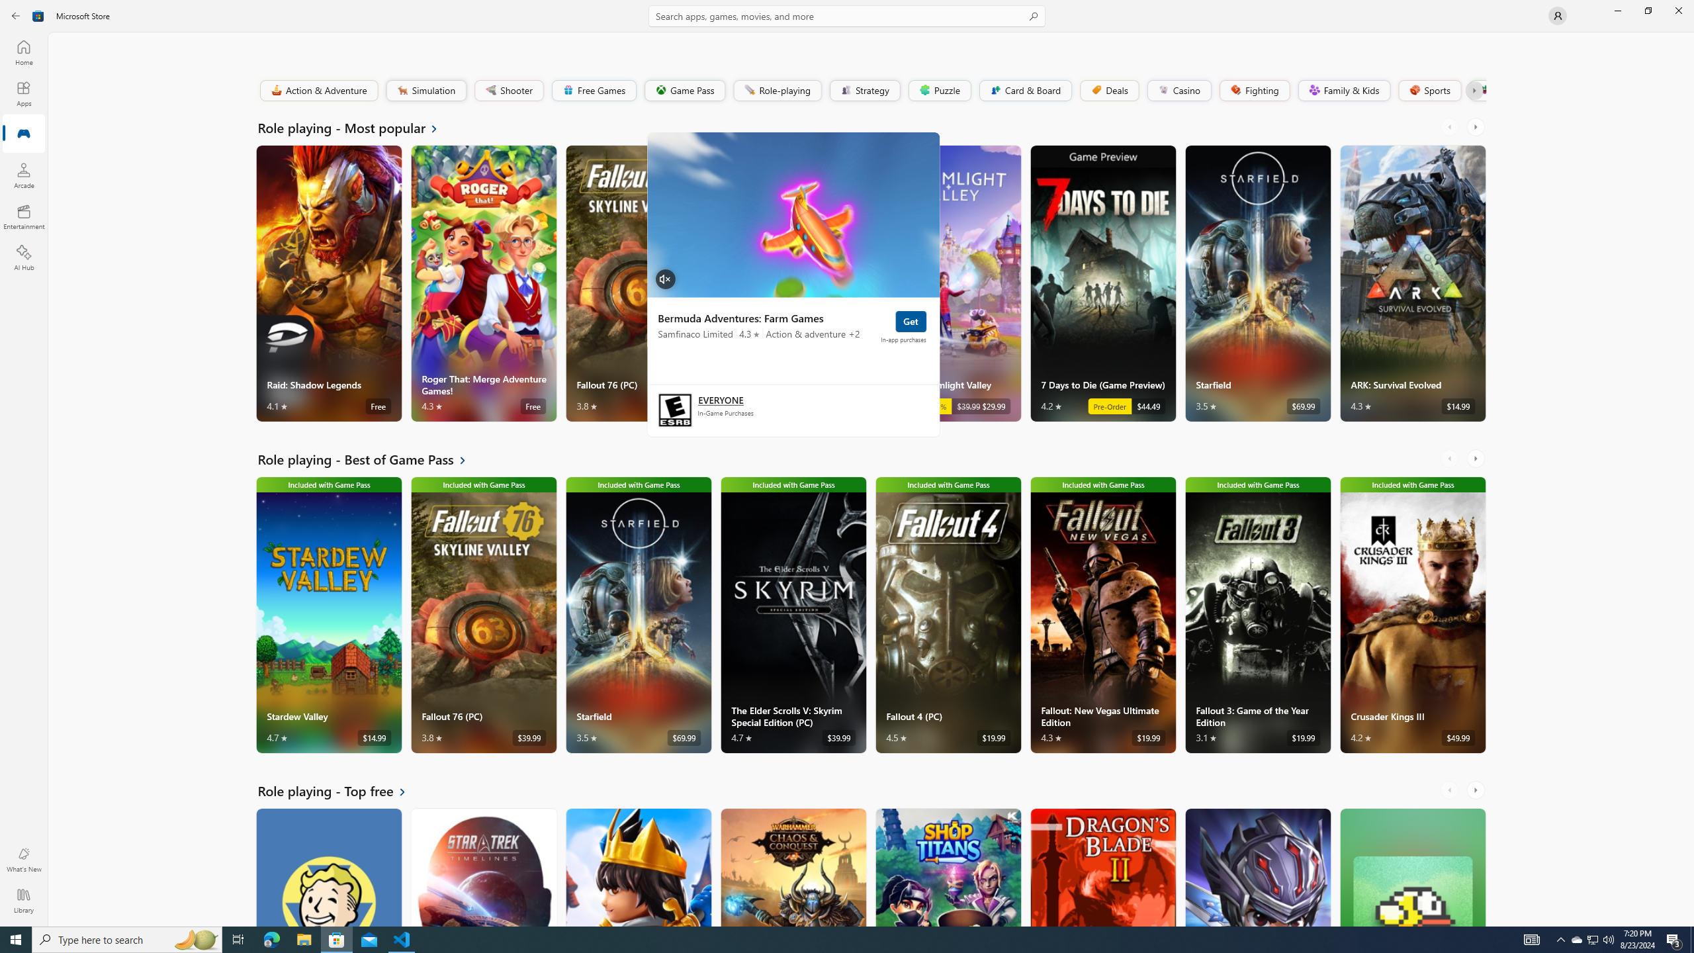 The image size is (1694, 953). Describe the element at coordinates (426, 90) in the screenshot. I see `Simulation` at that location.